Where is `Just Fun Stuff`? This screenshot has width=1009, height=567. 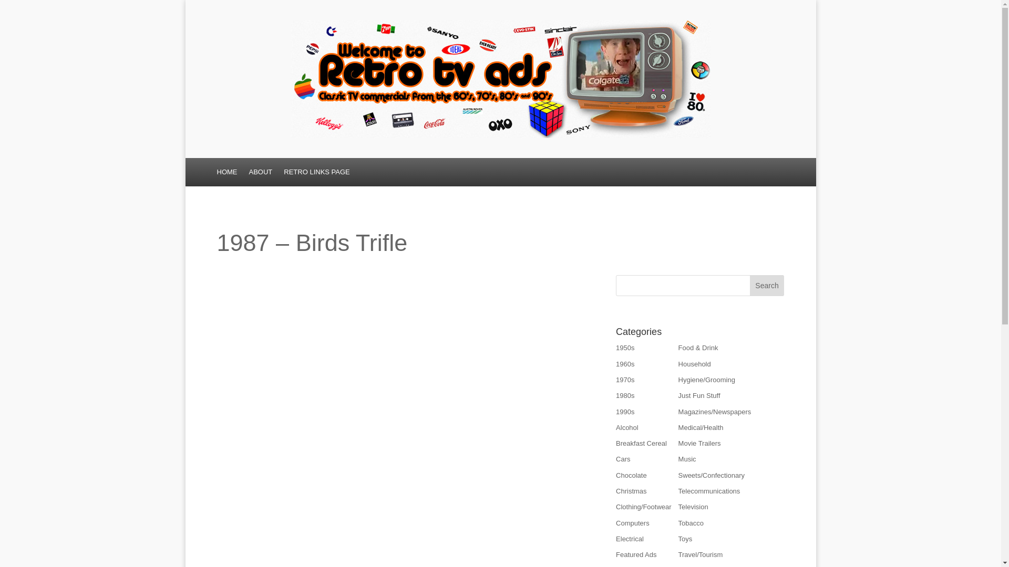
Just Fun Stuff is located at coordinates (699, 396).